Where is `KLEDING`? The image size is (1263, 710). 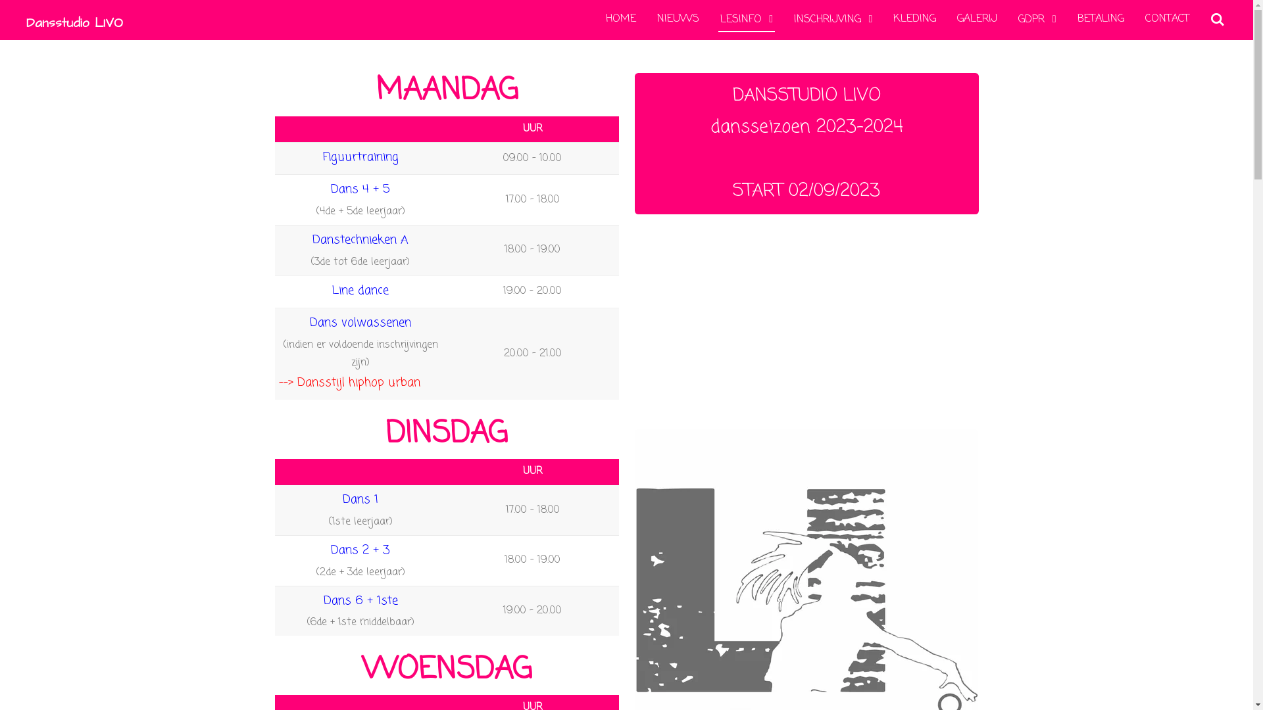 KLEDING is located at coordinates (914, 19).